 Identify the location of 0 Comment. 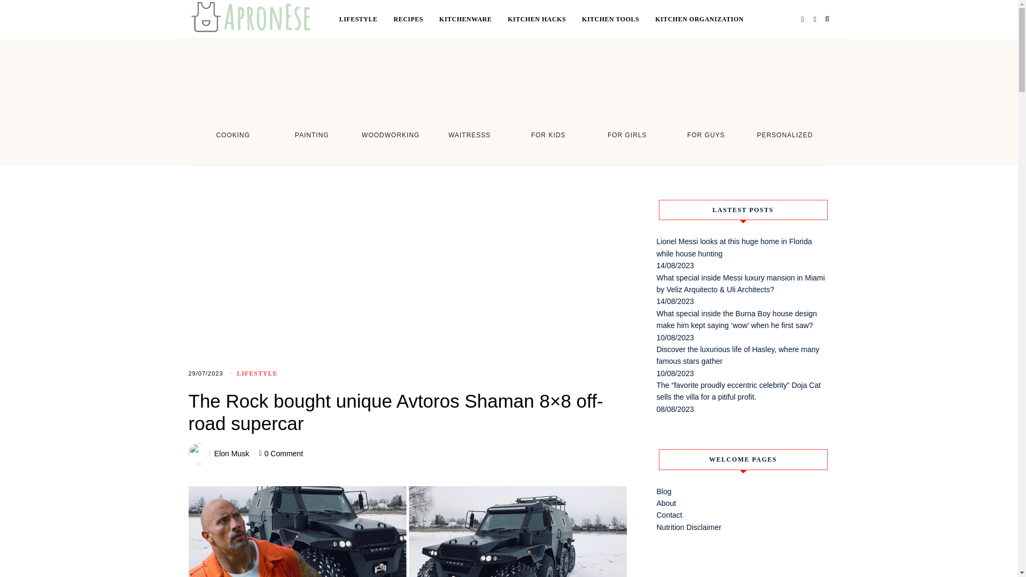
(283, 454).